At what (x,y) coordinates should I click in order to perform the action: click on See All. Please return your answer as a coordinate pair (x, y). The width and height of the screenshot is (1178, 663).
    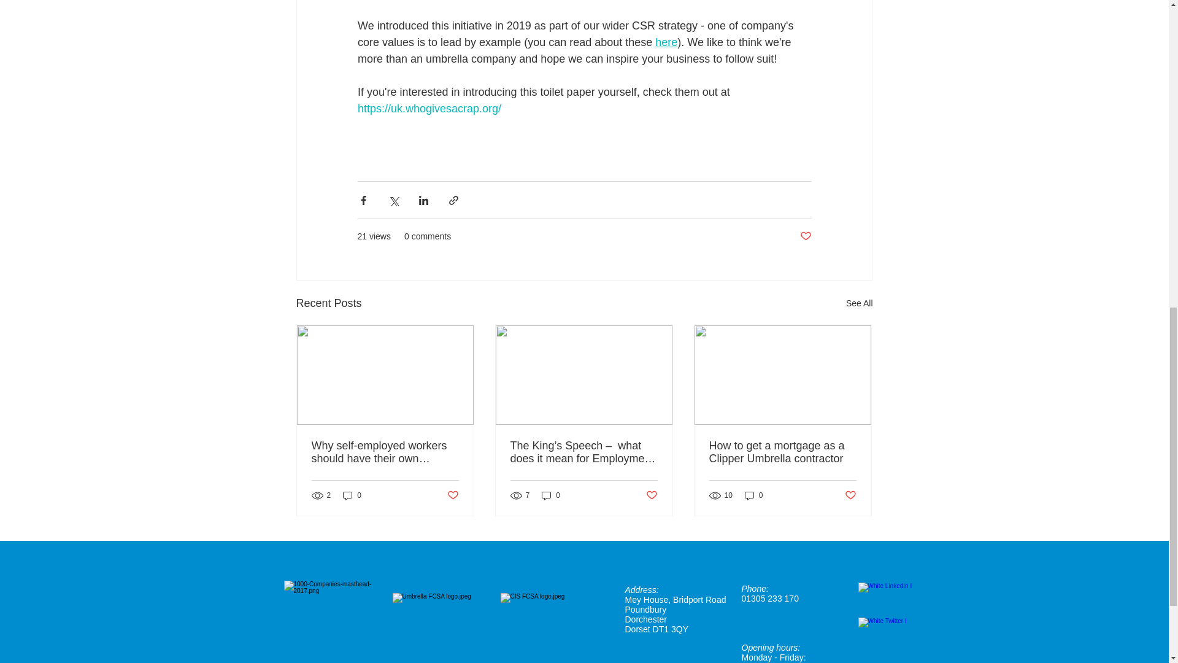
    Looking at the image, I should click on (859, 303).